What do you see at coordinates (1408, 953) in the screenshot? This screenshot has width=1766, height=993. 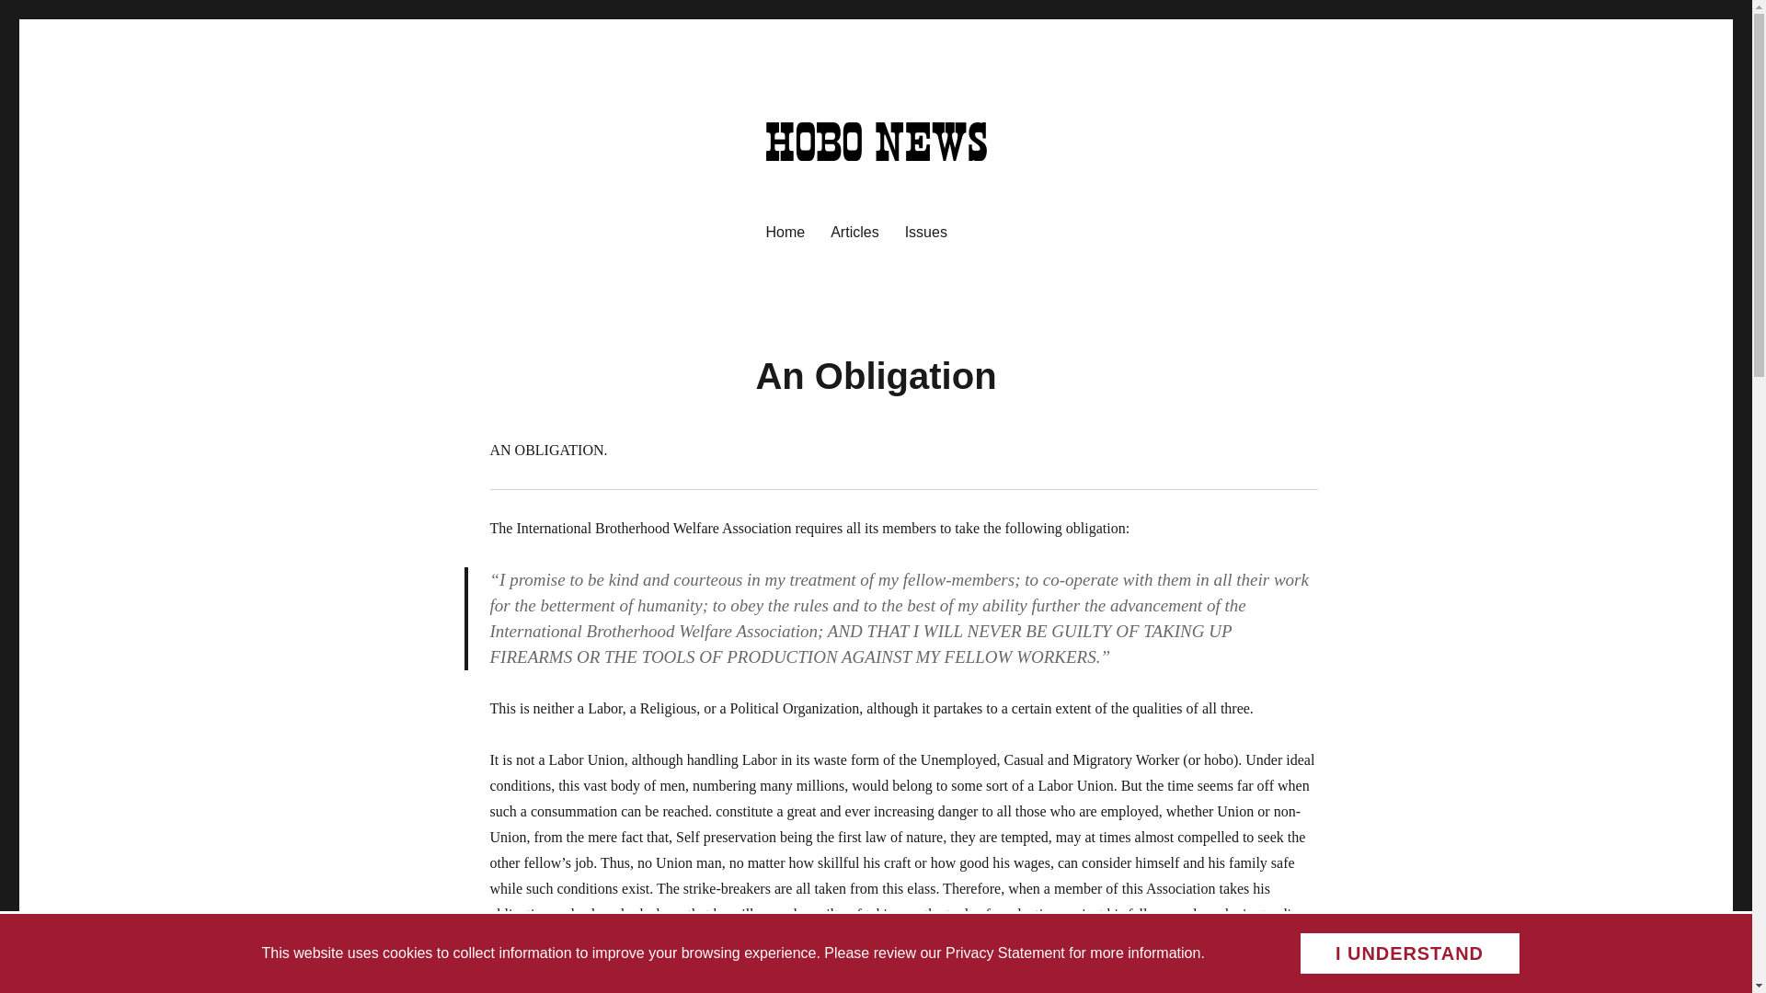 I see `I UNDERSTAND` at bounding box center [1408, 953].